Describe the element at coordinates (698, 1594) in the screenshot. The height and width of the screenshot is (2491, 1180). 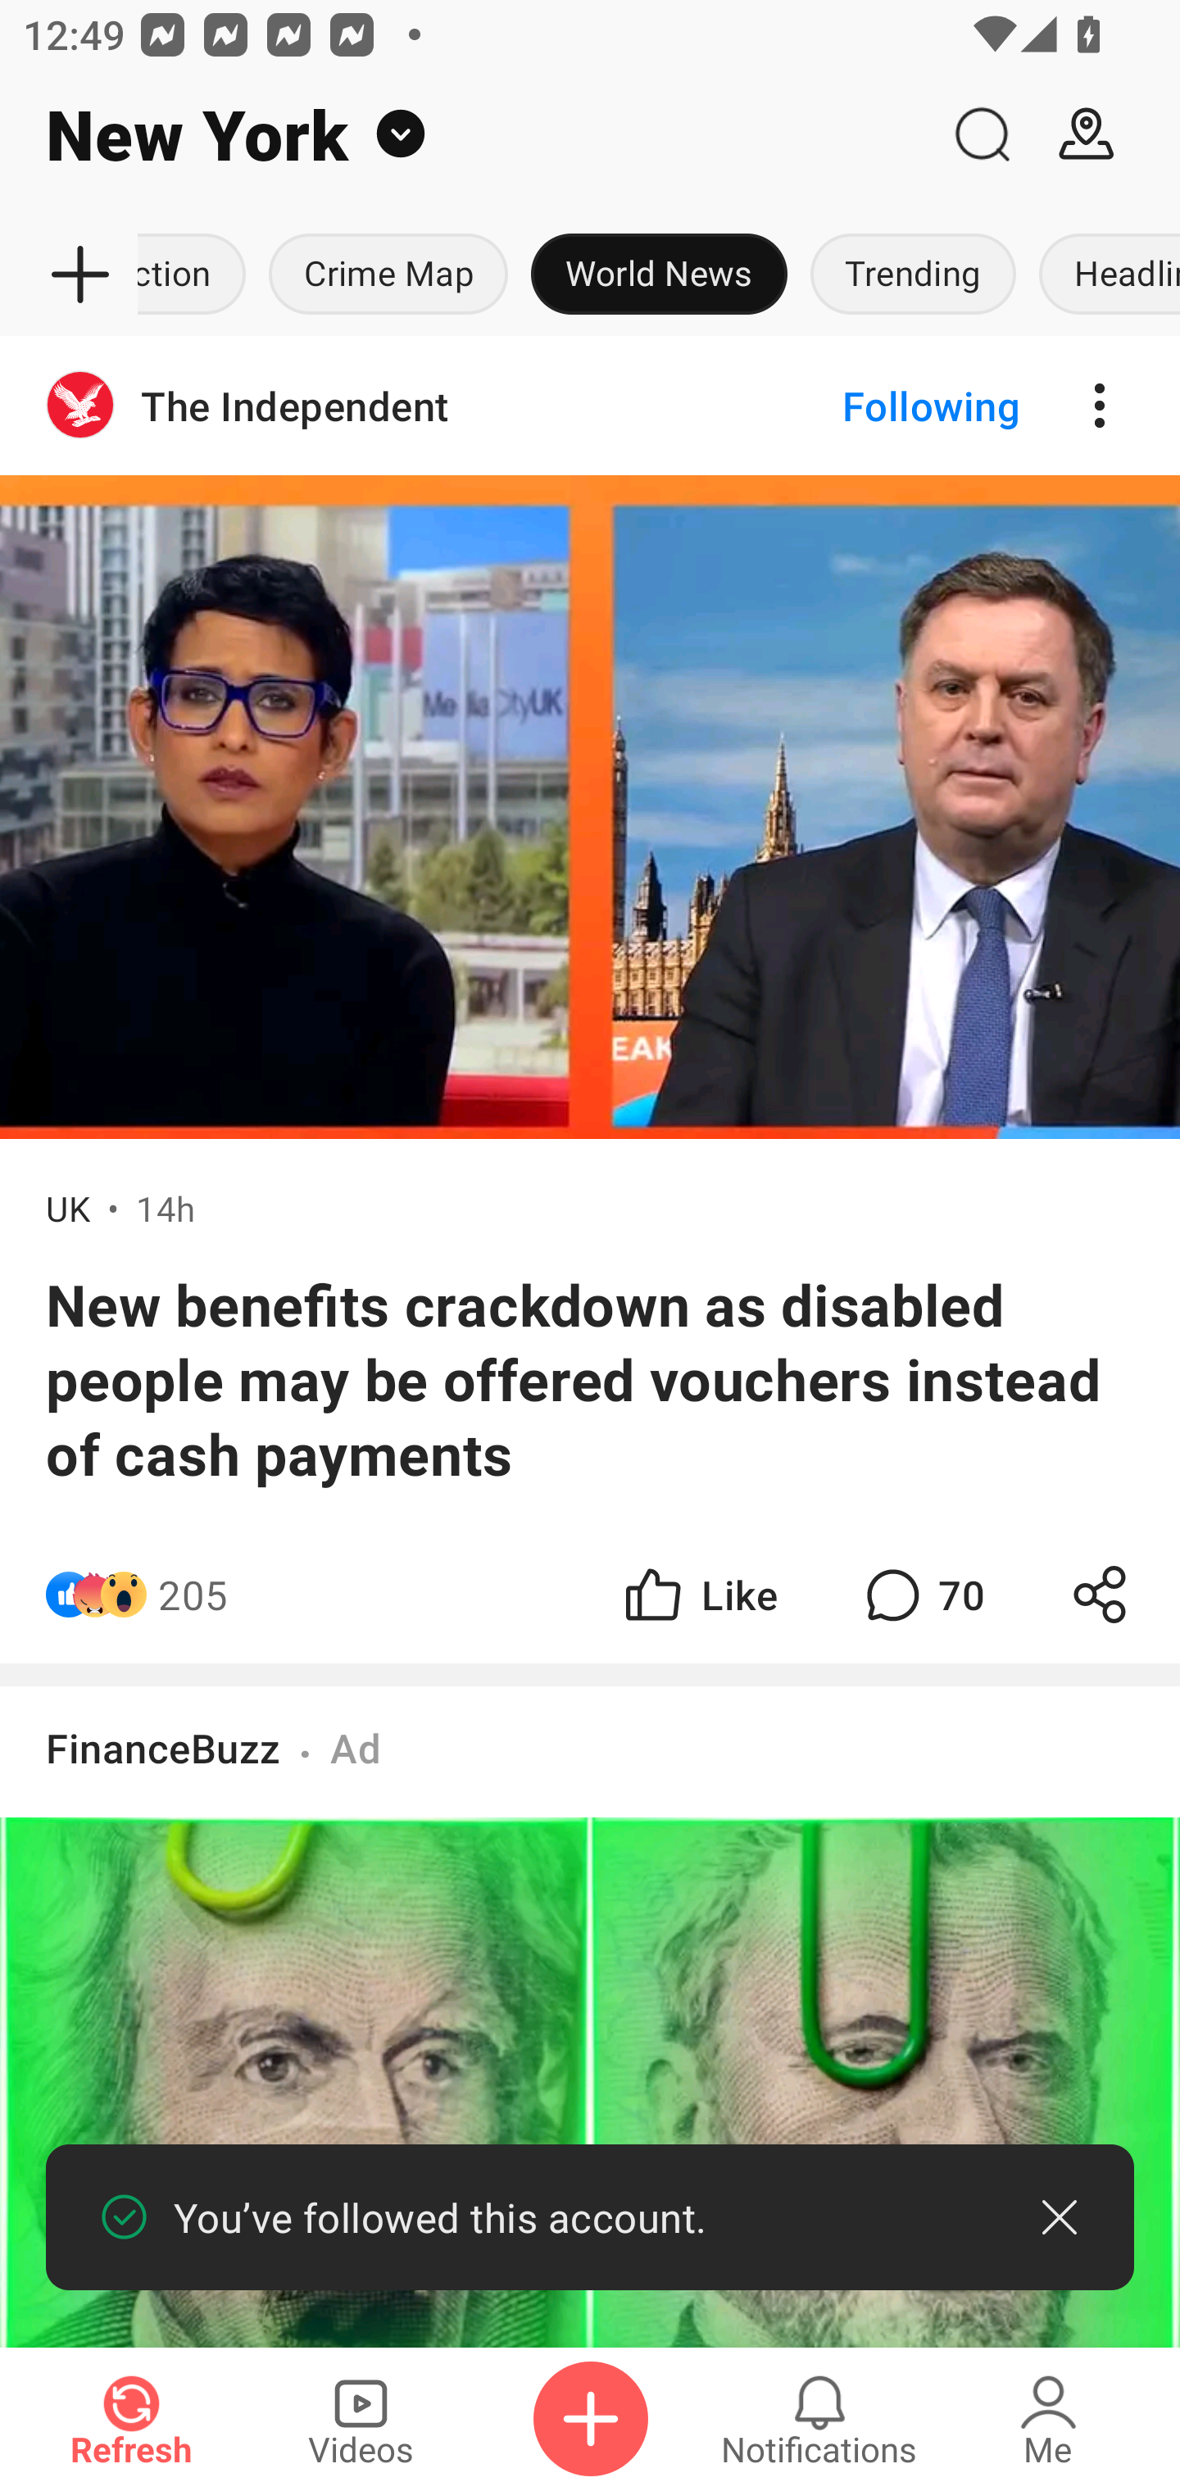
I see `Like` at that location.